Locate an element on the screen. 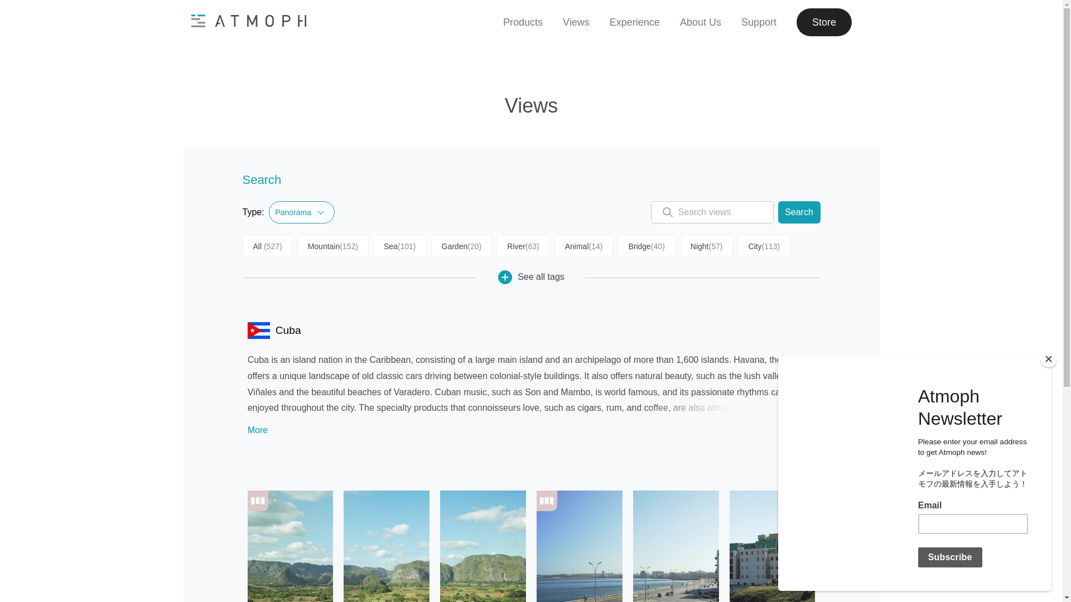 The width and height of the screenshot is (1071, 602). Support is located at coordinates (758, 22).